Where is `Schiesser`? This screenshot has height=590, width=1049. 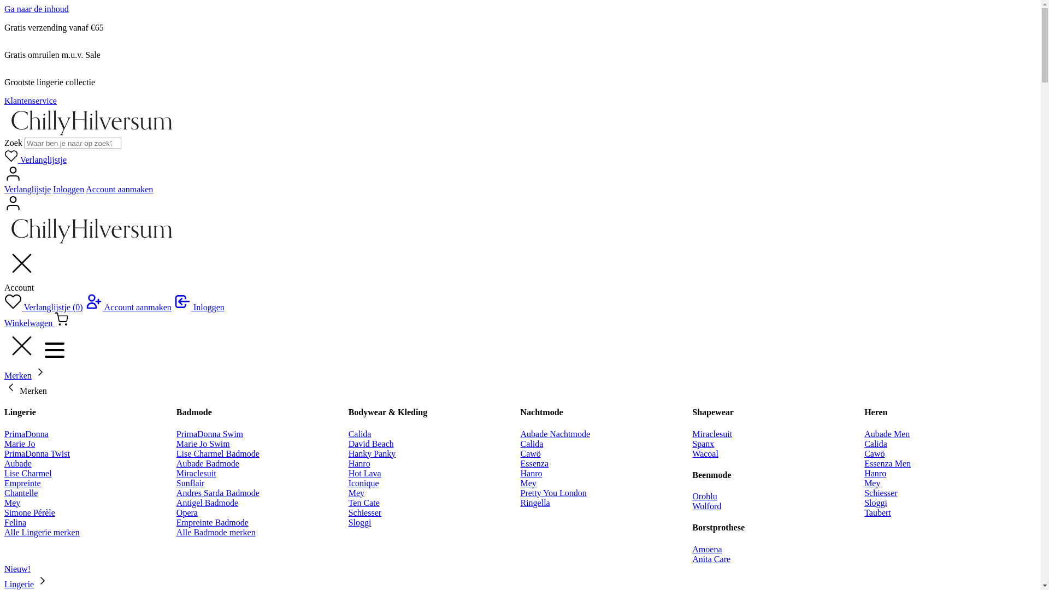
Schiesser is located at coordinates (365, 512).